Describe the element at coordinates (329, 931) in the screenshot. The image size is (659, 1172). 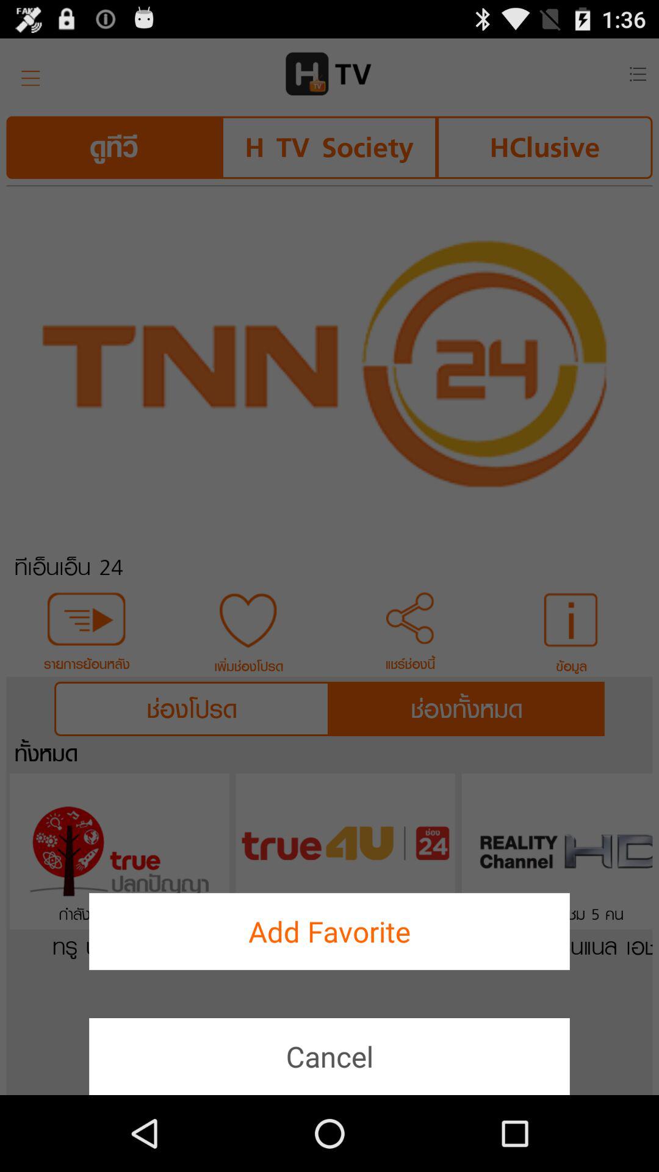
I see `select add favorite button` at that location.